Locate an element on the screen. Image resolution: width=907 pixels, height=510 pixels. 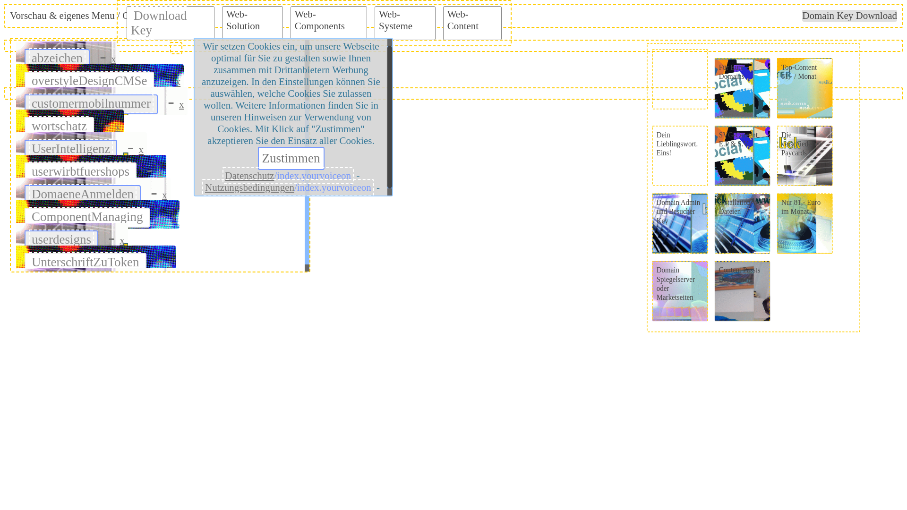
abzeichen - x is located at coordinates (68, 56).